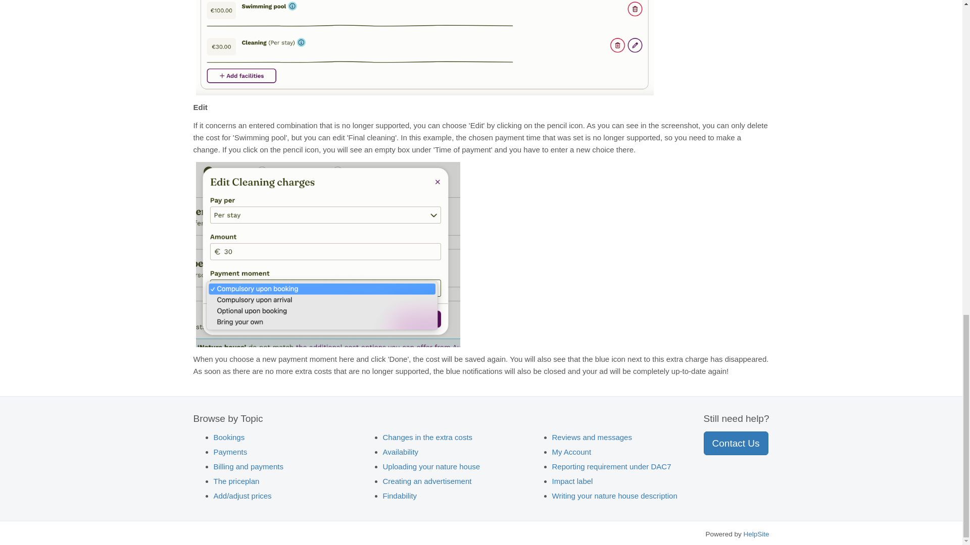 This screenshot has width=970, height=545. What do you see at coordinates (611, 466) in the screenshot?
I see `Reporting requirement under DAC7` at bounding box center [611, 466].